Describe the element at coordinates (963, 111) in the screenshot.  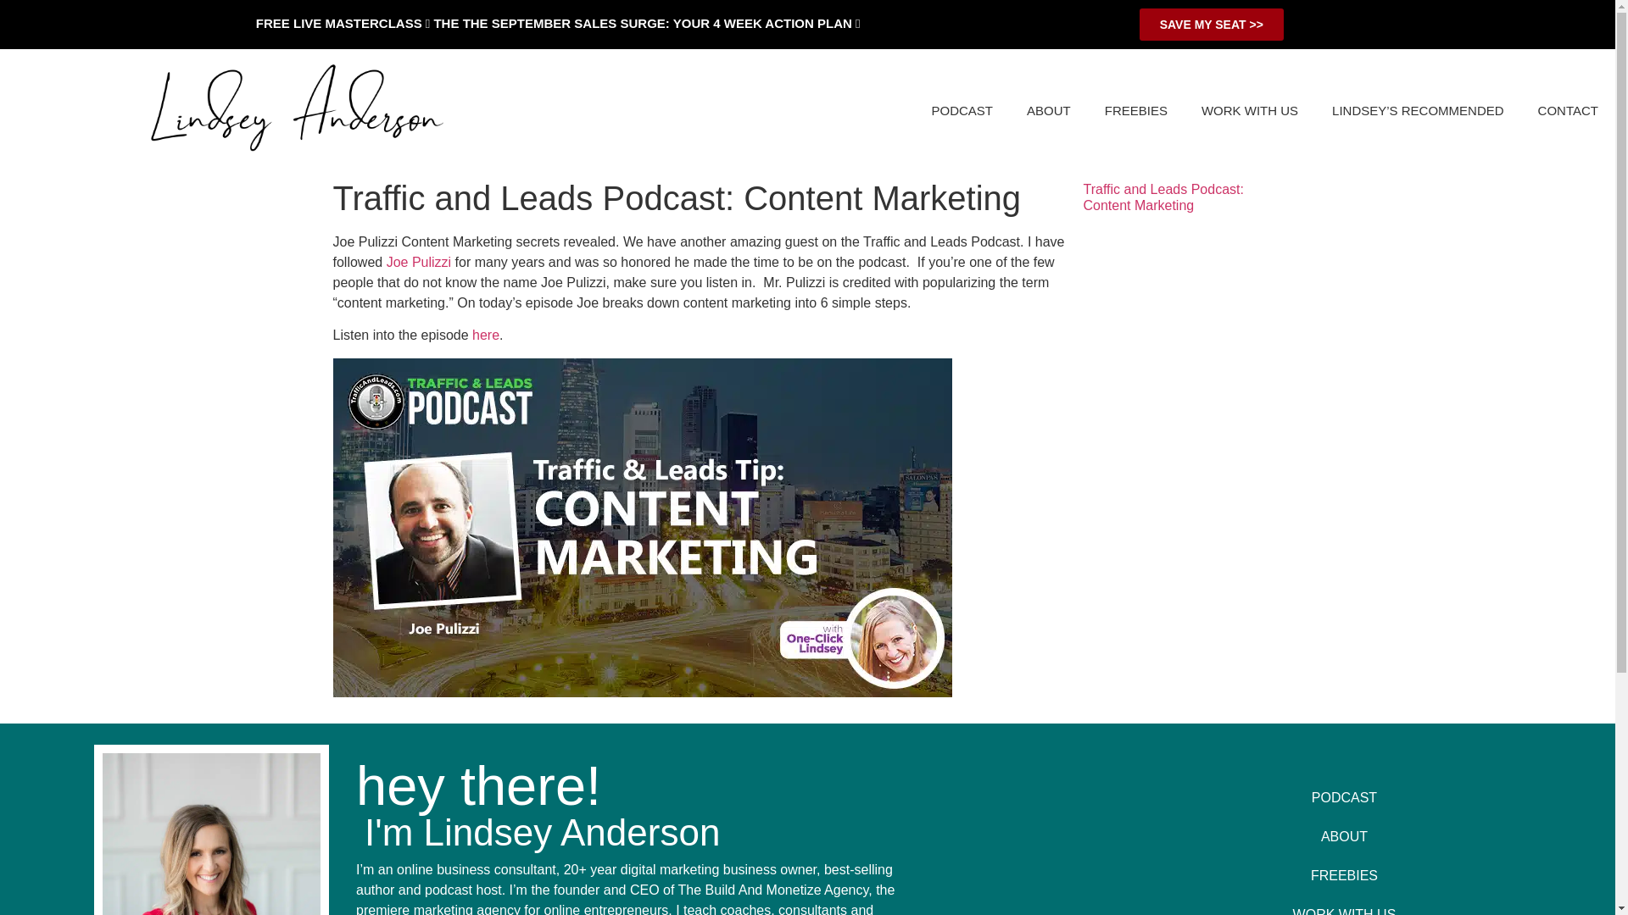
I see `PODCAST` at that location.